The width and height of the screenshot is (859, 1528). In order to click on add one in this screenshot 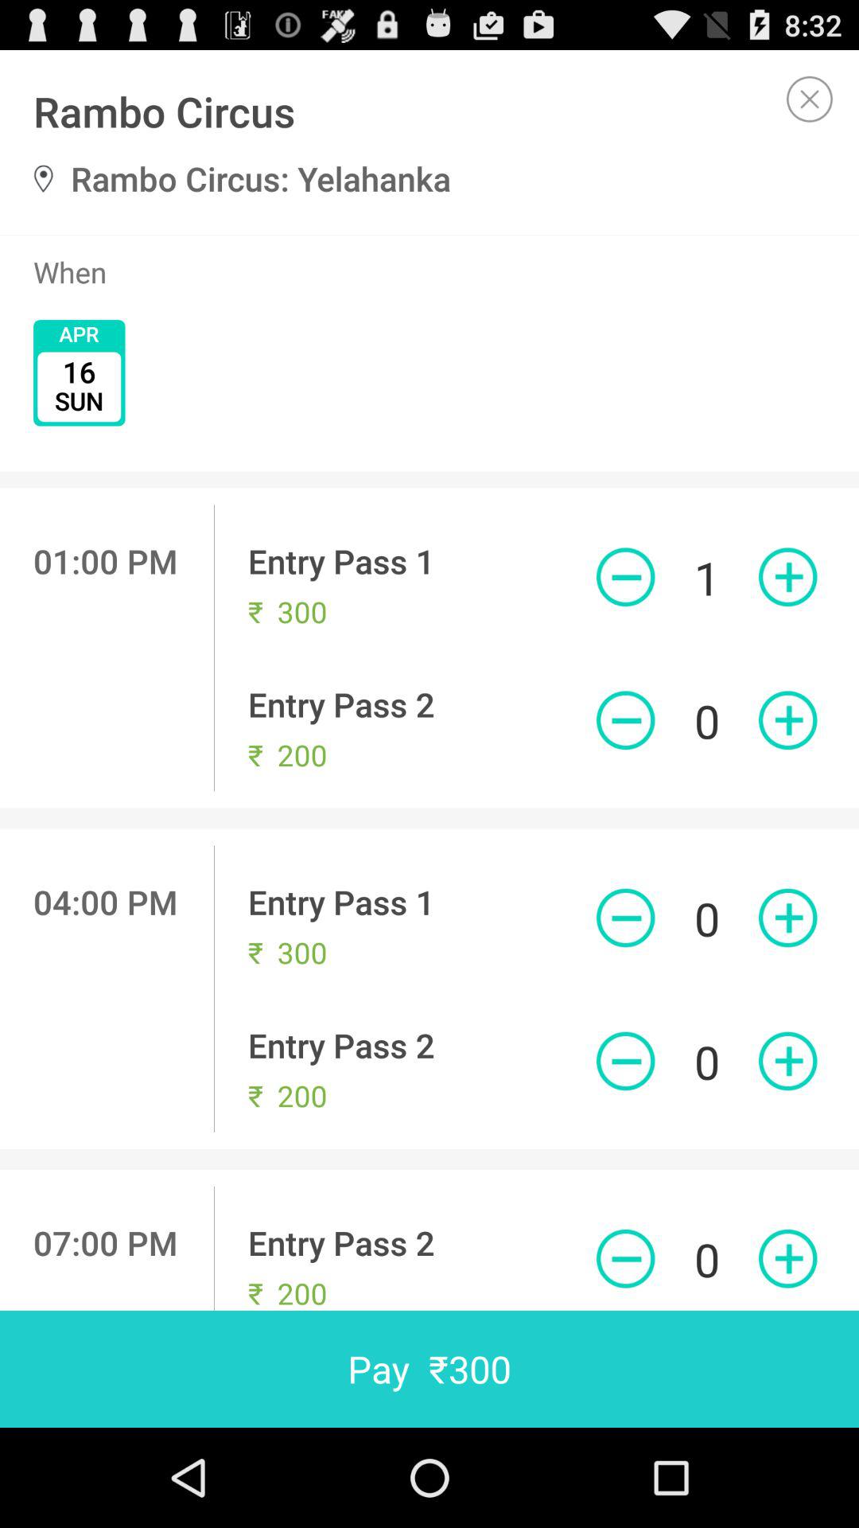, I will do `click(787, 720)`.